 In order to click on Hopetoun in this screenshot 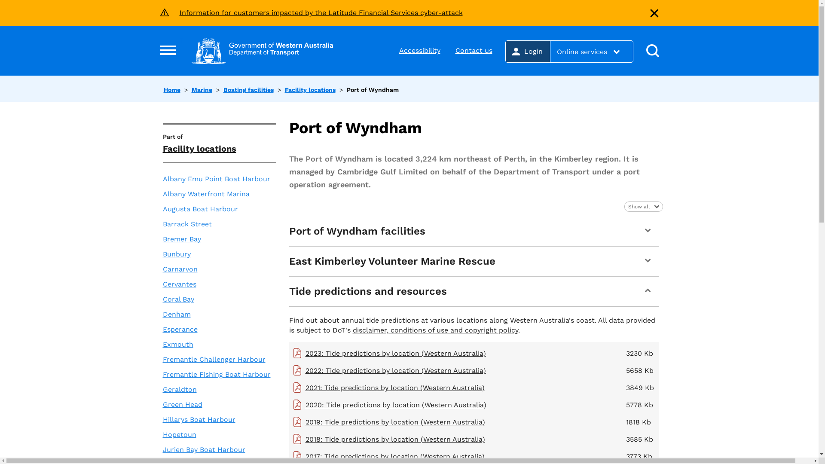, I will do `click(179, 435)`.